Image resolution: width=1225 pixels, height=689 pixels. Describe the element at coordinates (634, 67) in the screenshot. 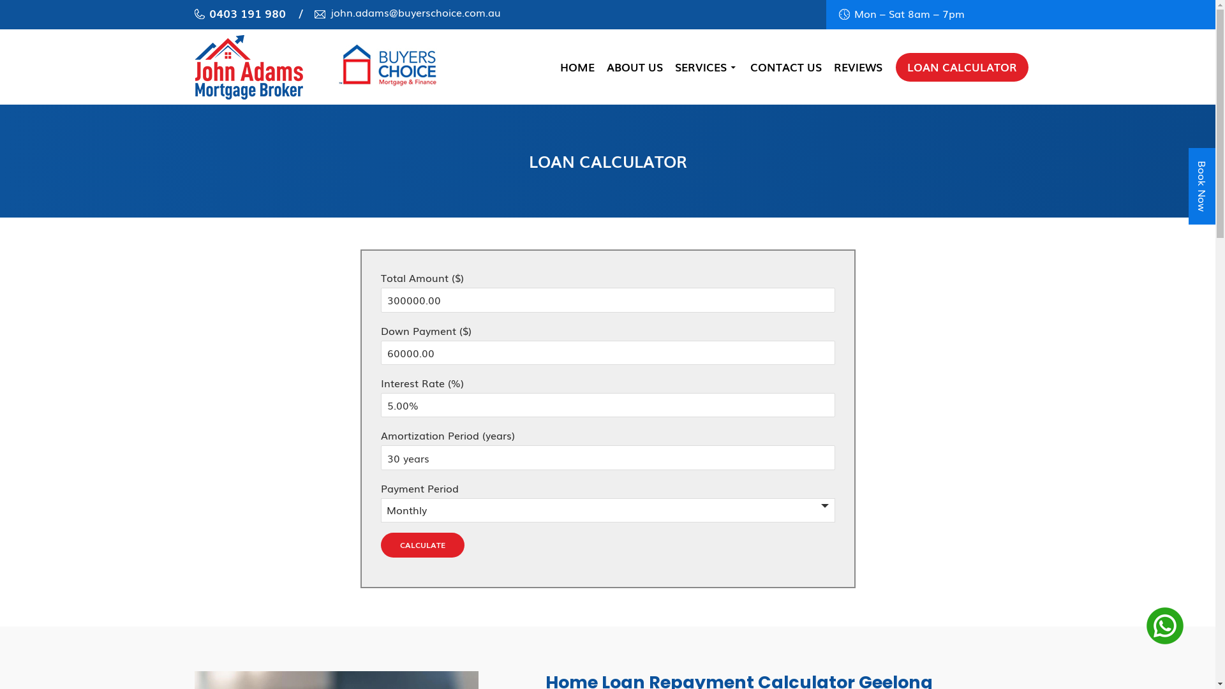

I see `ABOUT US` at that location.